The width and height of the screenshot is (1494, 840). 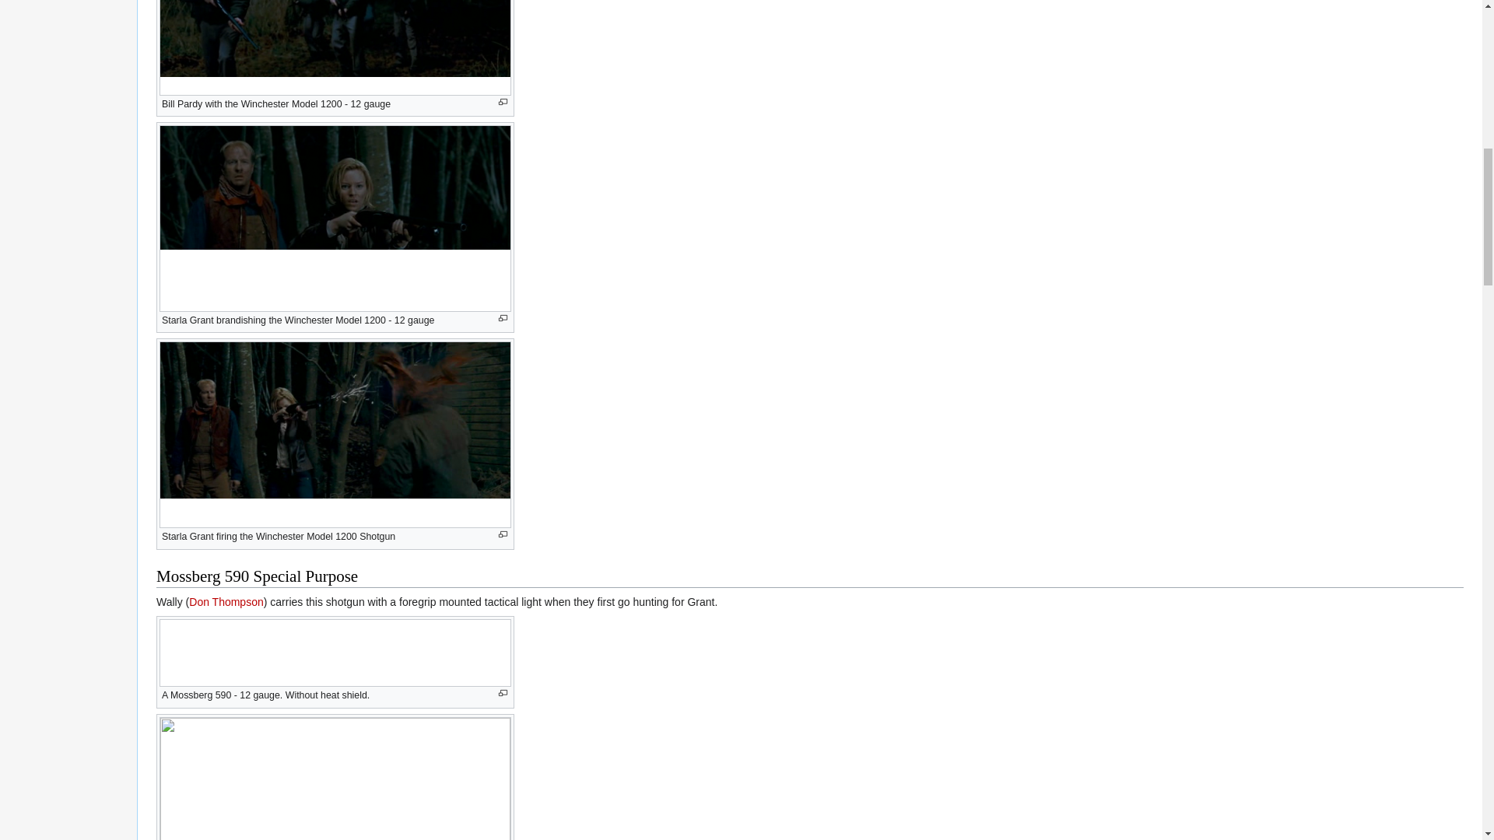 I want to click on Enlarge, so click(x=503, y=317).